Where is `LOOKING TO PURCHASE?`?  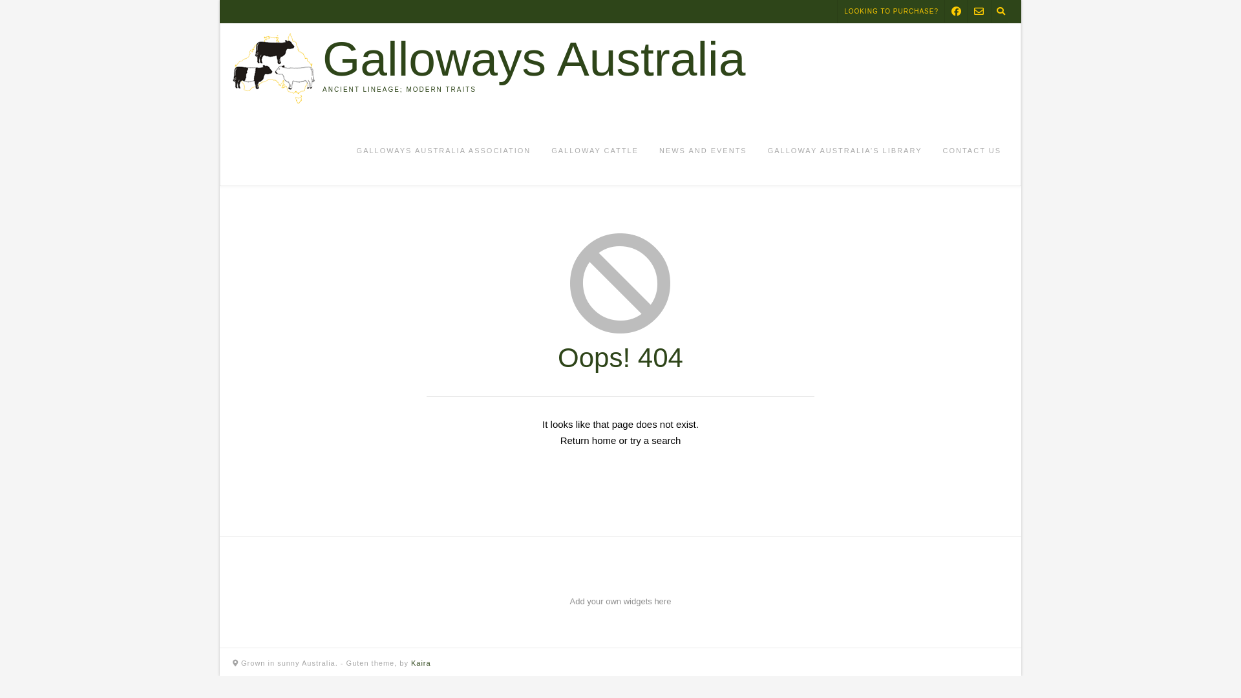 LOOKING TO PURCHASE? is located at coordinates (891, 12).